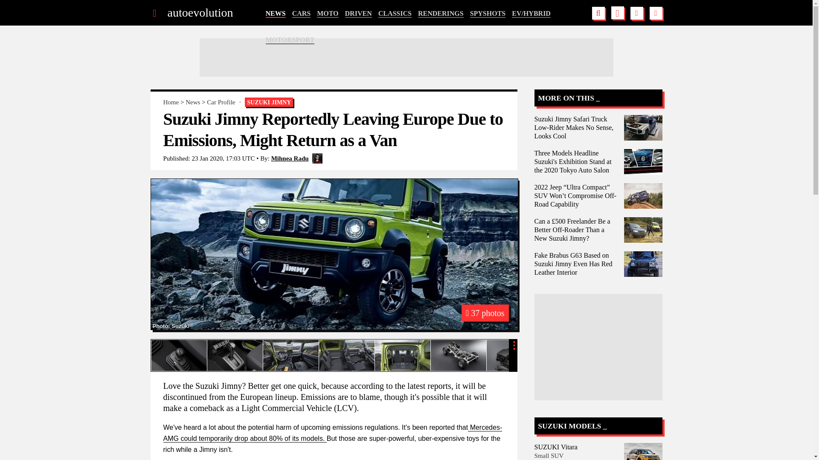  What do you see at coordinates (171, 102) in the screenshot?
I see `Home` at bounding box center [171, 102].